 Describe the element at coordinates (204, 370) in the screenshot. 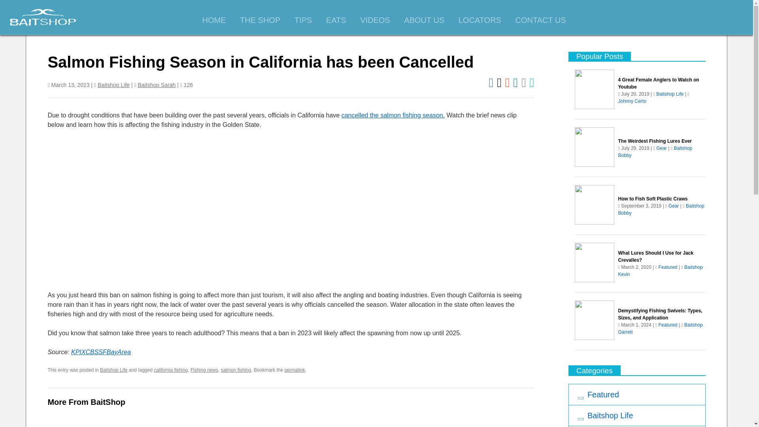

I see `Fishing news` at that location.